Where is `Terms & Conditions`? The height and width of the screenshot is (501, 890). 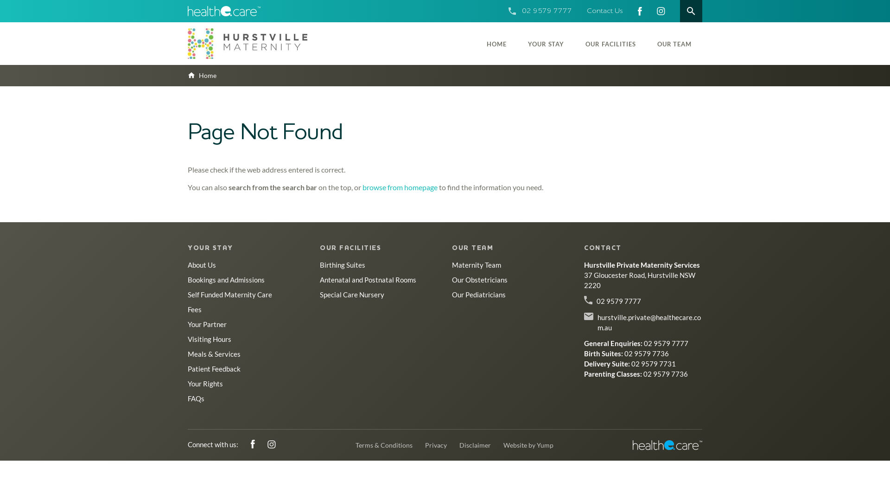
Terms & Conditions is located at coordinates (384, 445).